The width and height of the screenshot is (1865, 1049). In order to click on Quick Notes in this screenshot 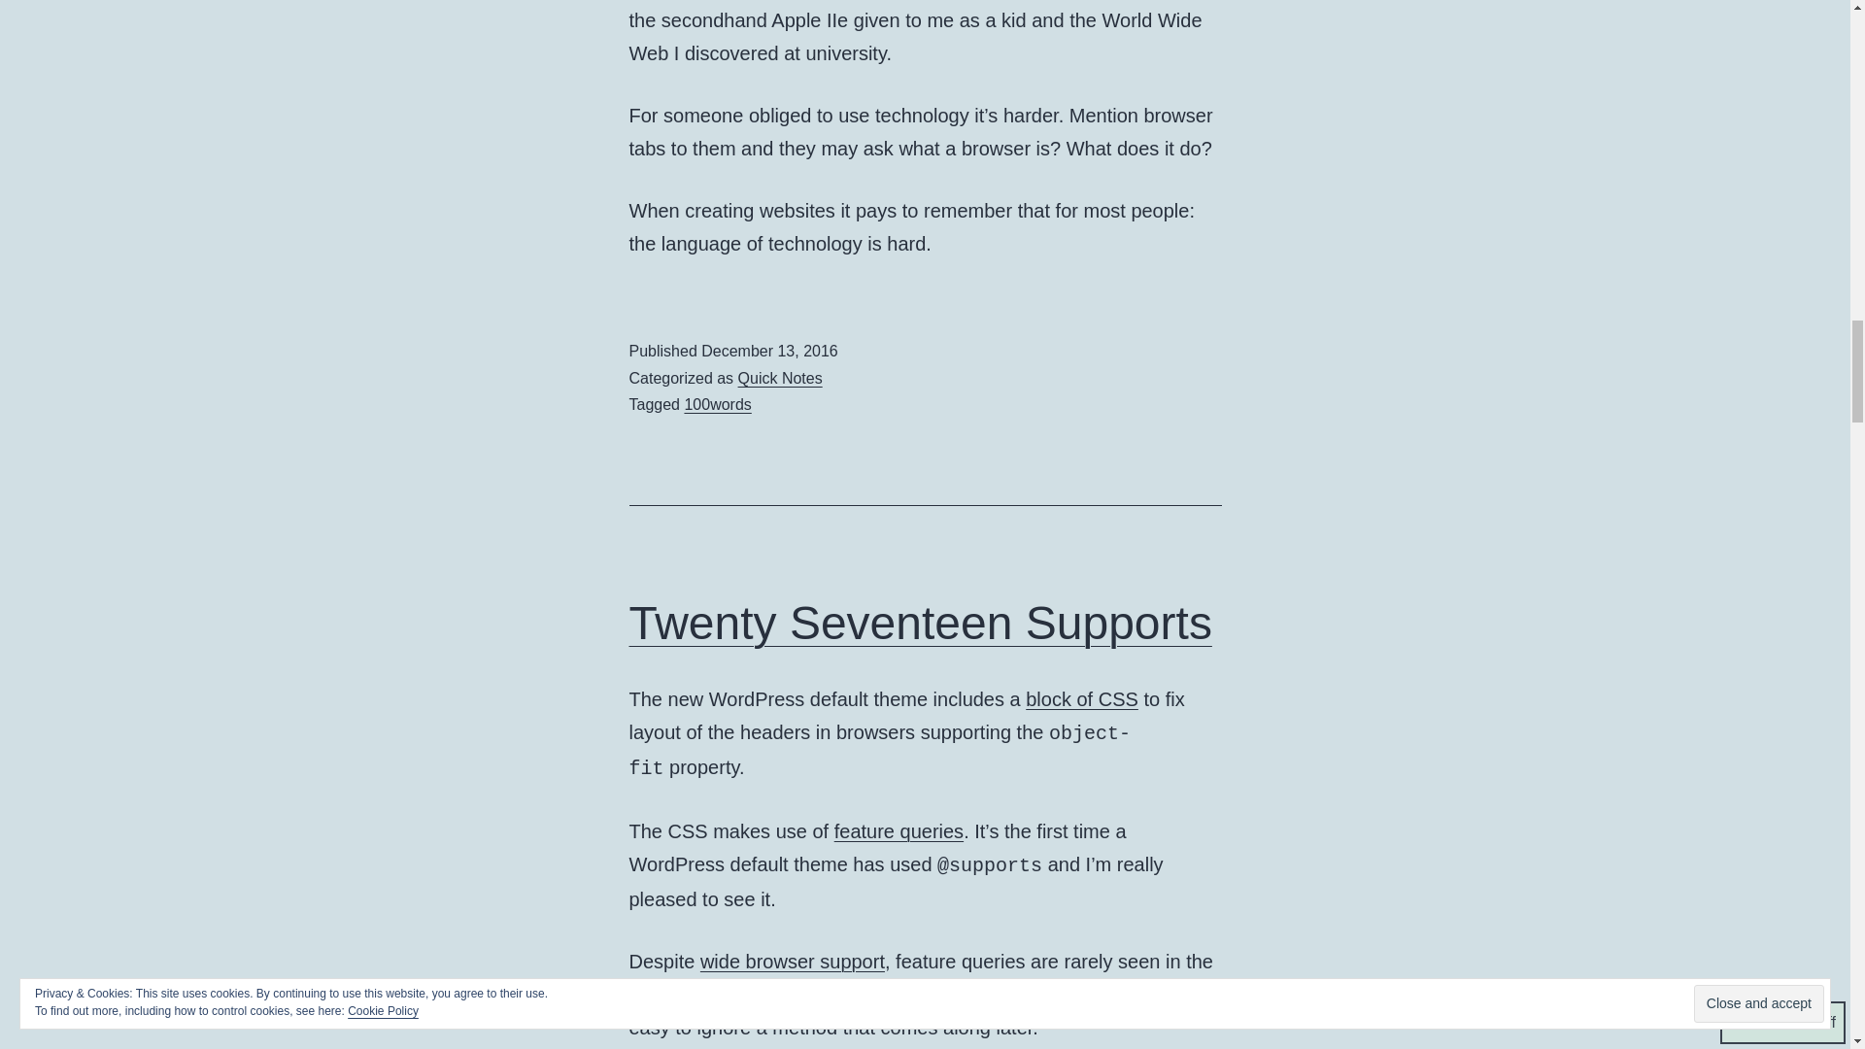, I will do `click(780, 379)`.